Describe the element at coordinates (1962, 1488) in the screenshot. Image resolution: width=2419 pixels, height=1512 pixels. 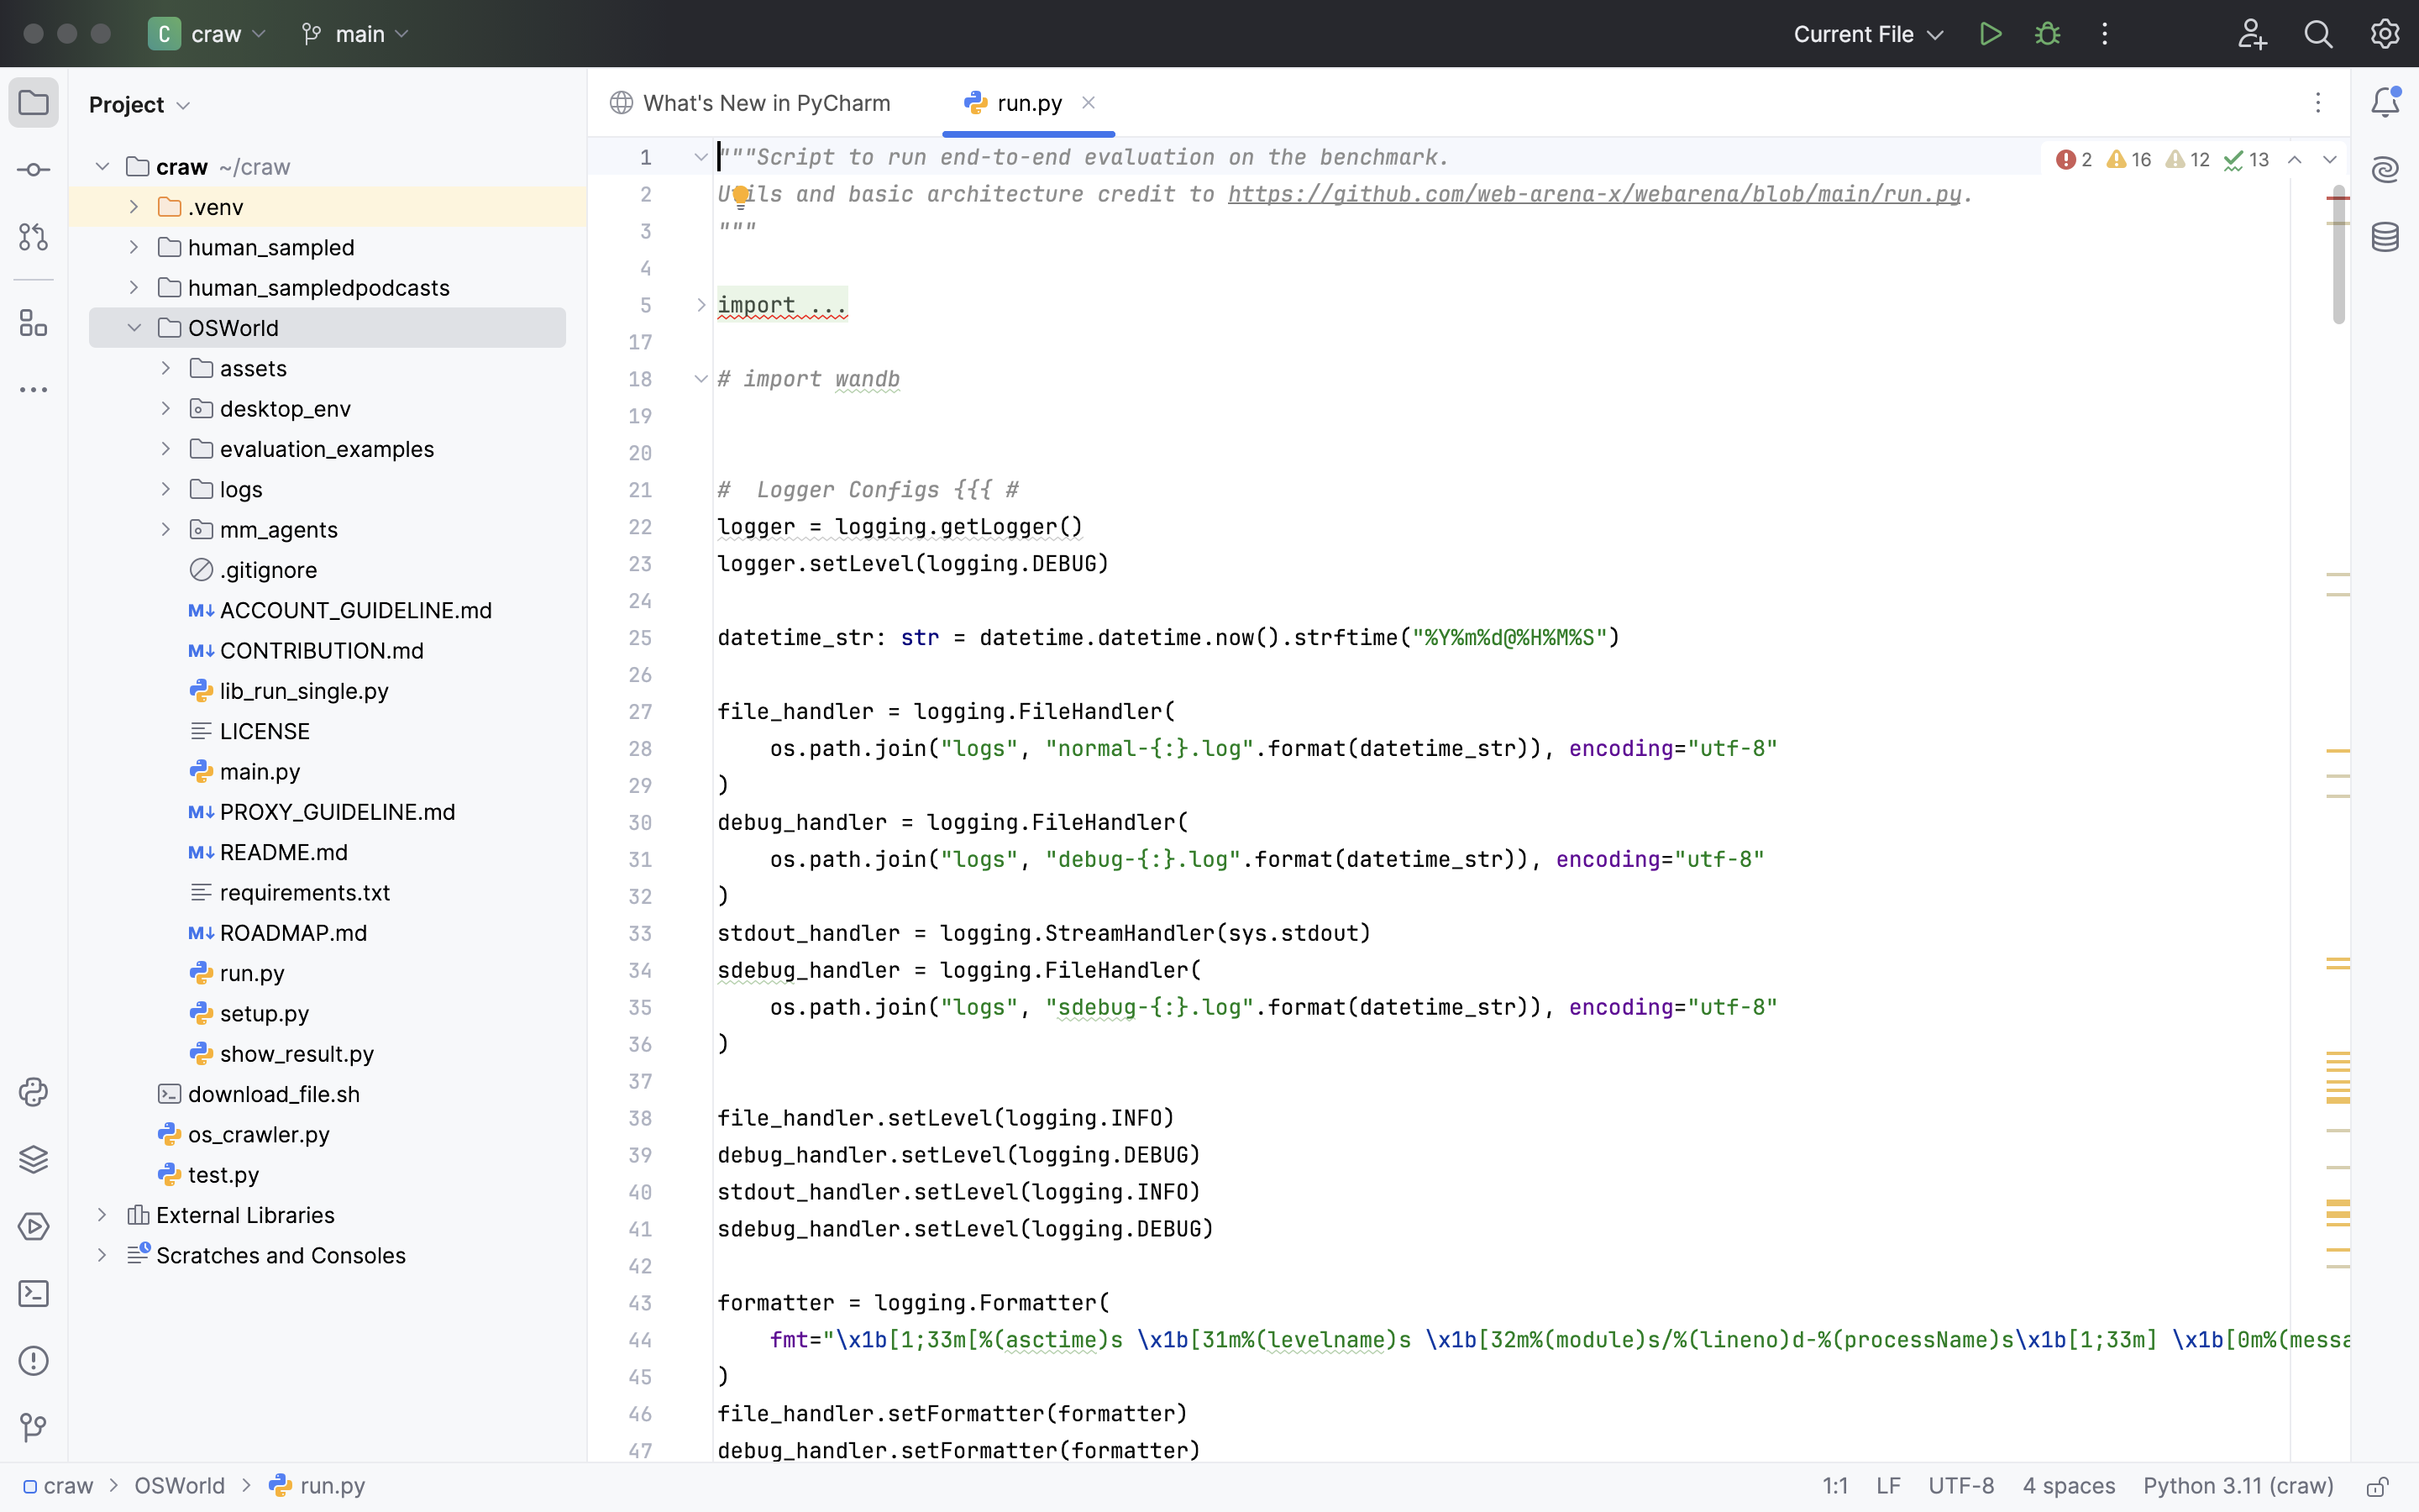
I see `UTF-8` at that location.